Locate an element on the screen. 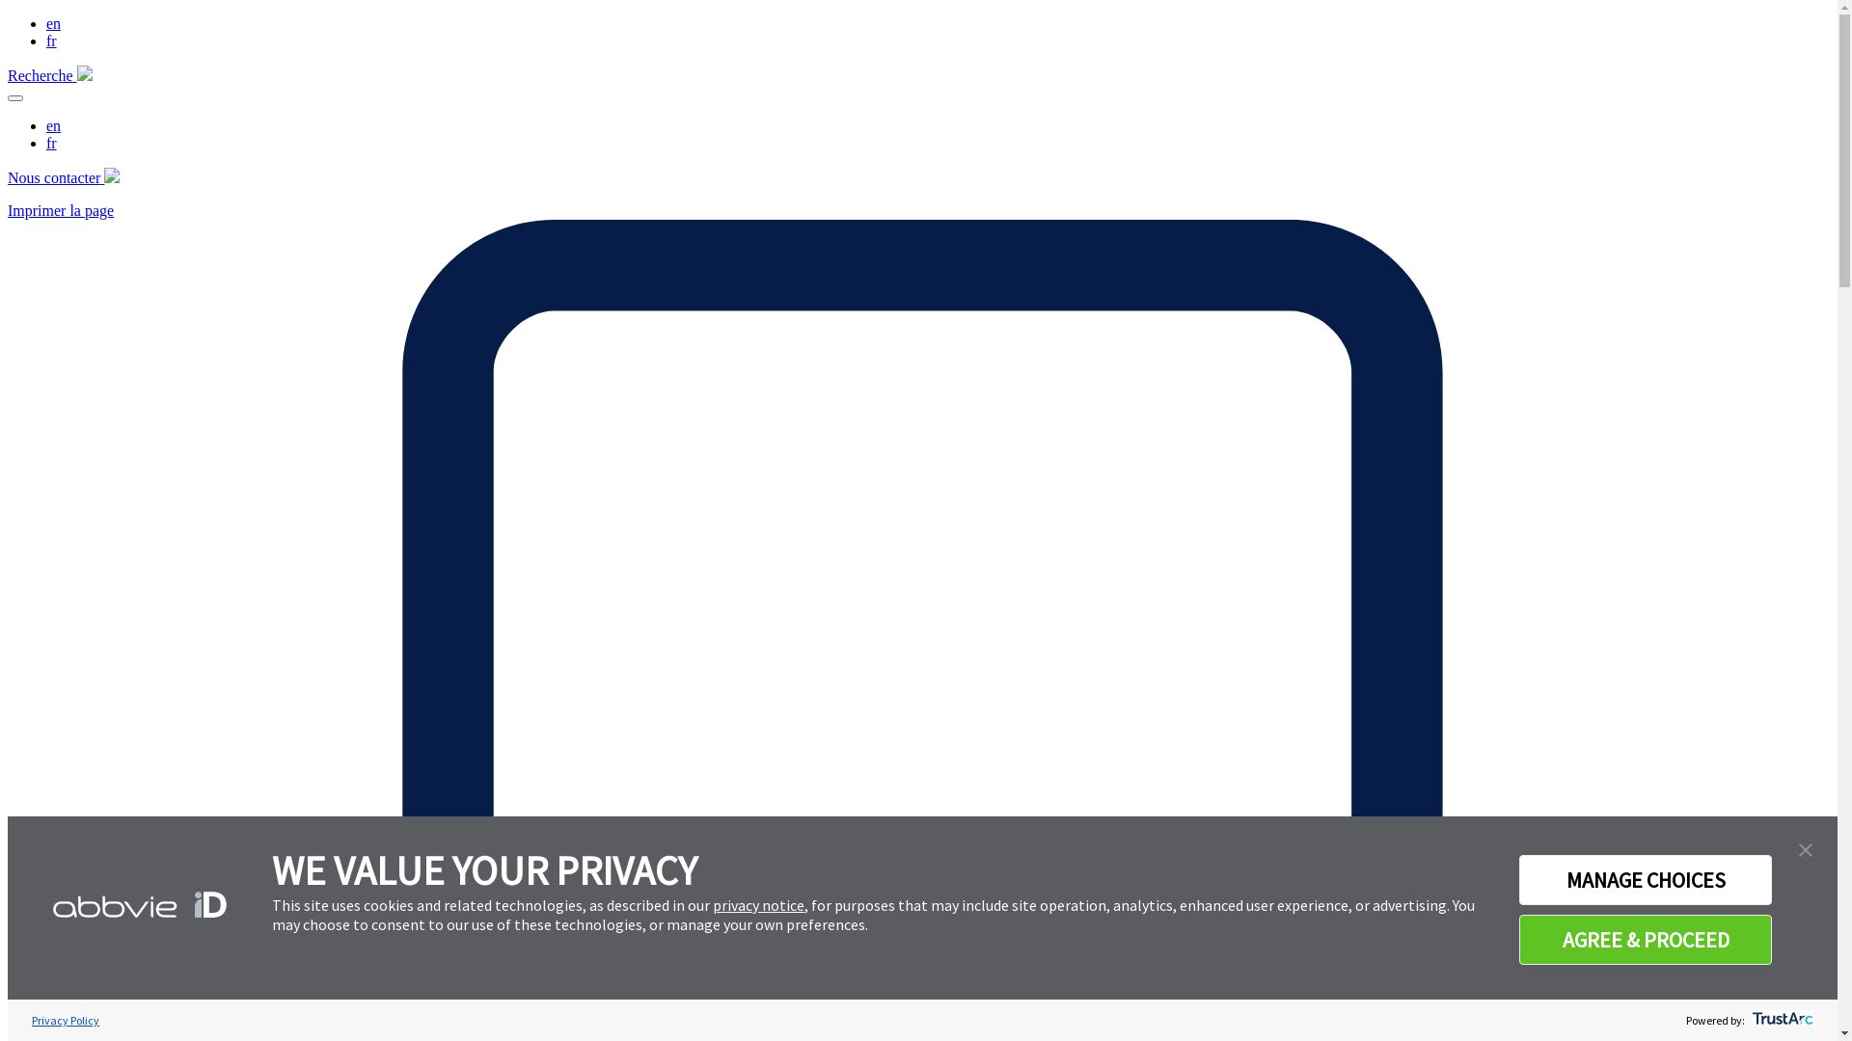  fr is located at coordinates (52, 40).